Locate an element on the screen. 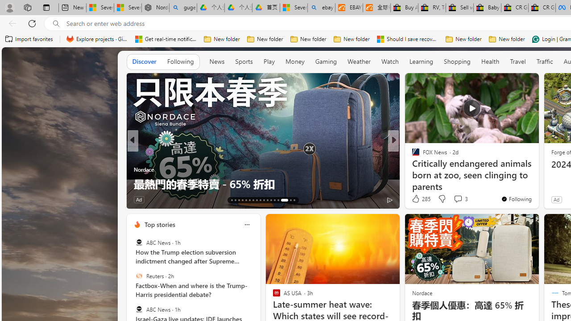 The height and width of the screenshot is (321, 571). Discover is located at coordinates (145, 62).